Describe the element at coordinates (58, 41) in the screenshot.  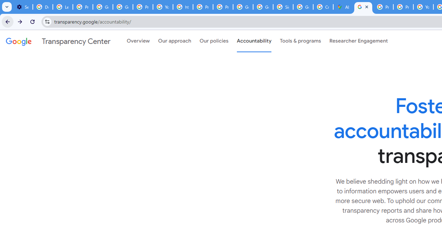
I see `Transparency Center` at that location.